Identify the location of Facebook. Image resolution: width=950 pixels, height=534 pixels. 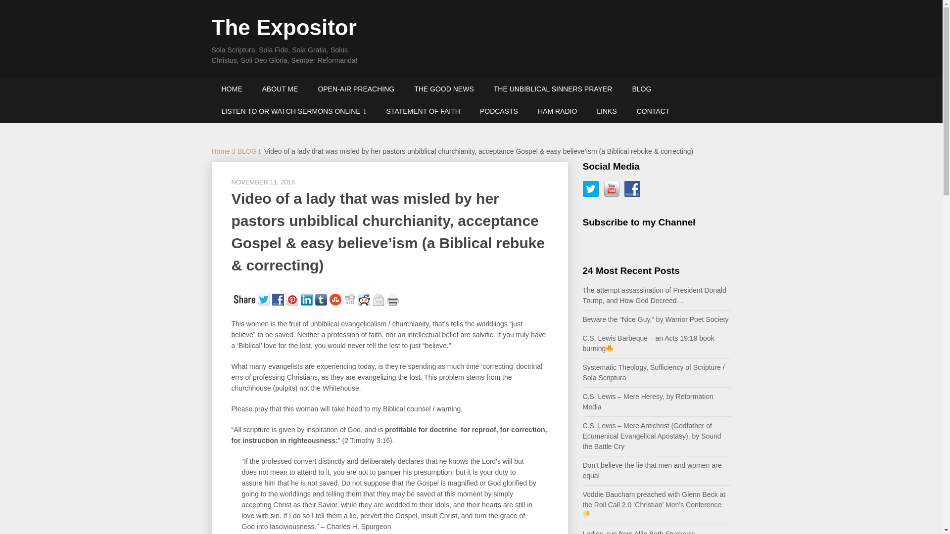
(279, 298).